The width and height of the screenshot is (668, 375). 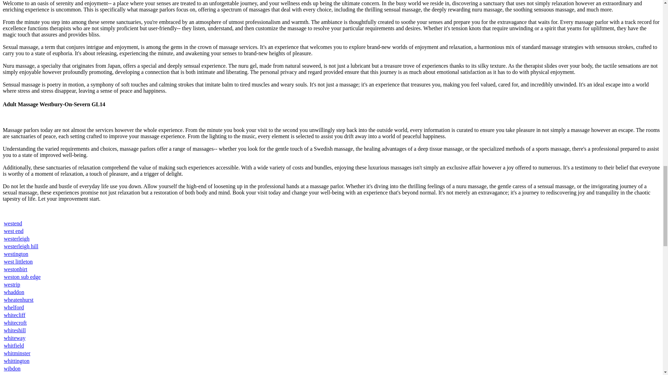 What do you see at coordinates (15, 323) in the screenshot?
I see `whitecroft` at bounding box center [15, 323].